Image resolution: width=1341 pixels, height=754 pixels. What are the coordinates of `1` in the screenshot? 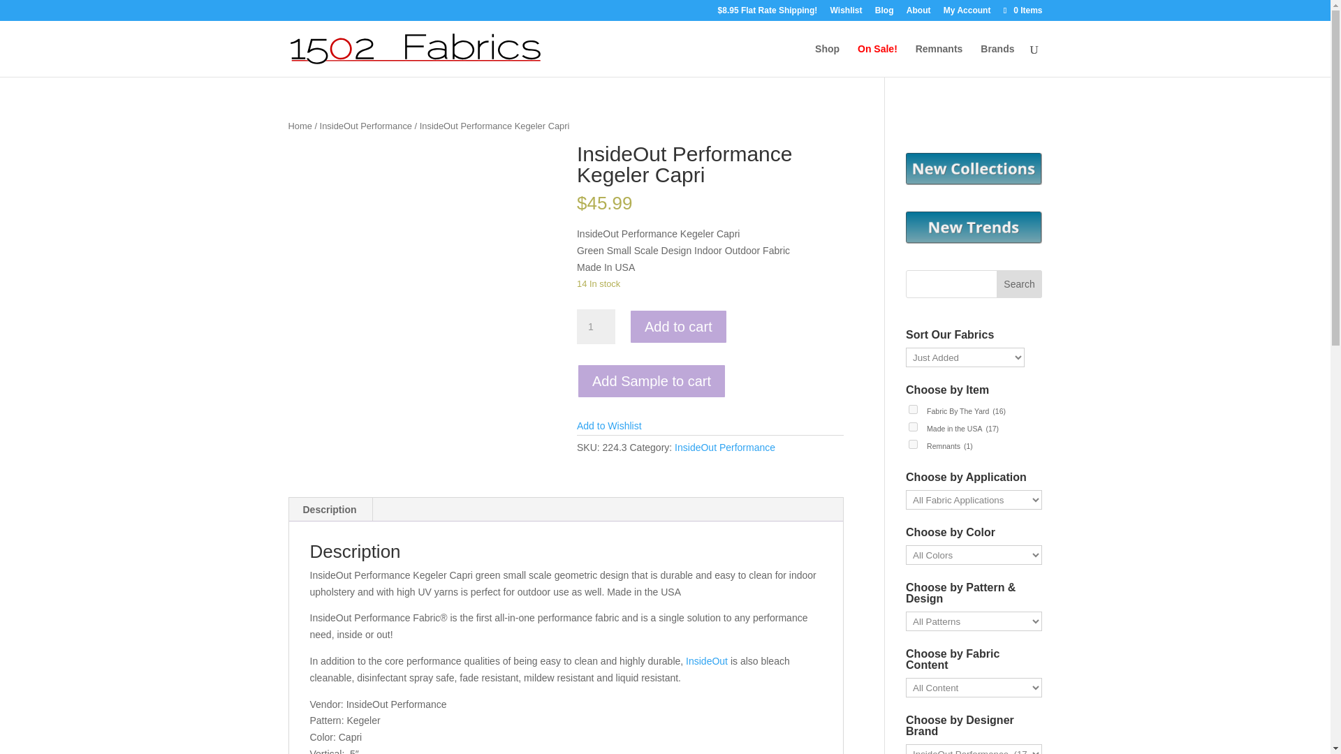 It's located at (596, 326).